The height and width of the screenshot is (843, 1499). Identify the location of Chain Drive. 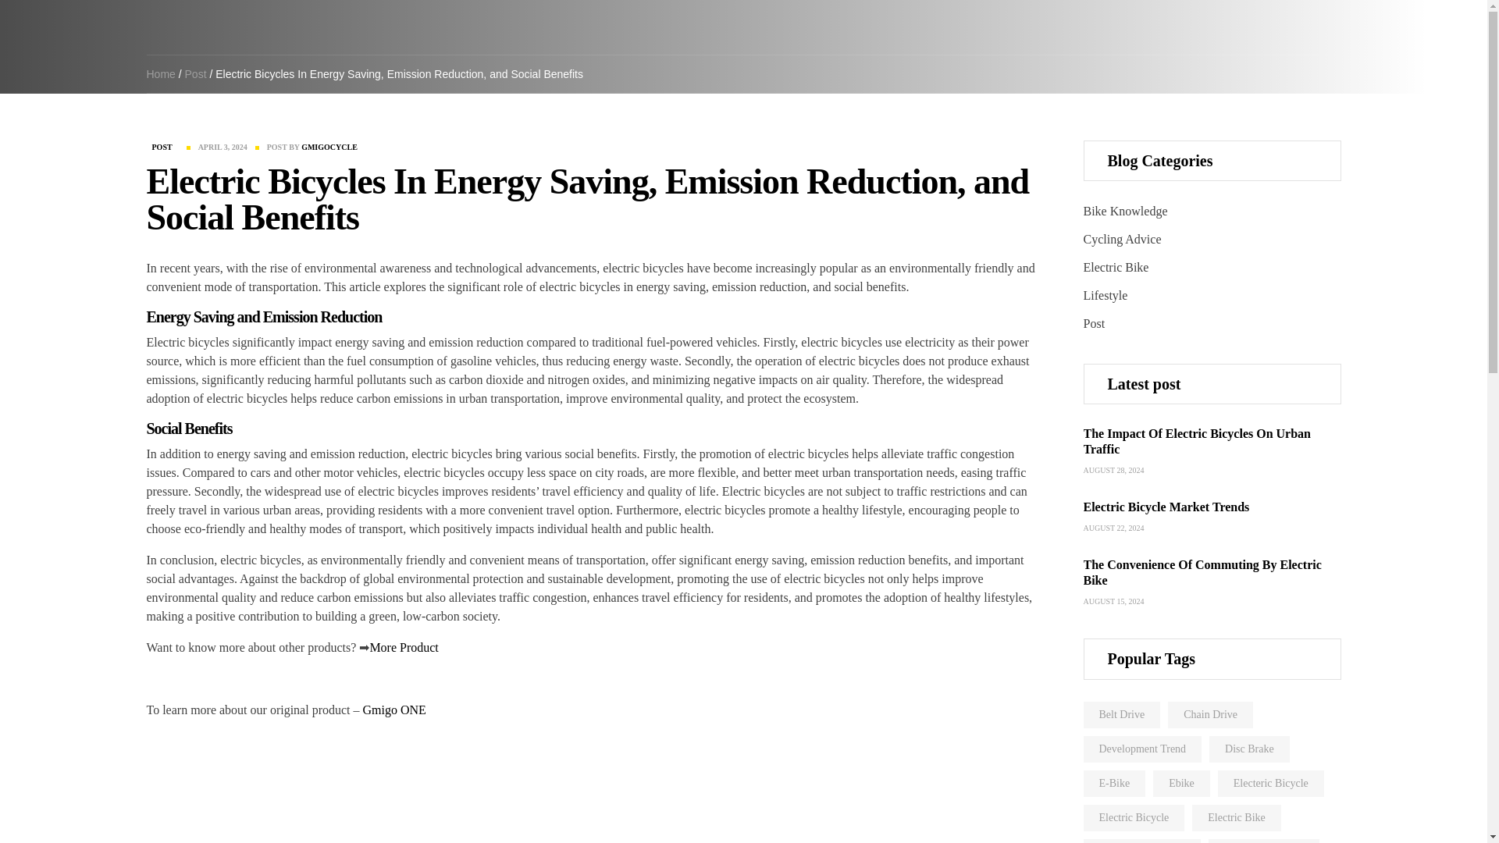
(1210, 715).